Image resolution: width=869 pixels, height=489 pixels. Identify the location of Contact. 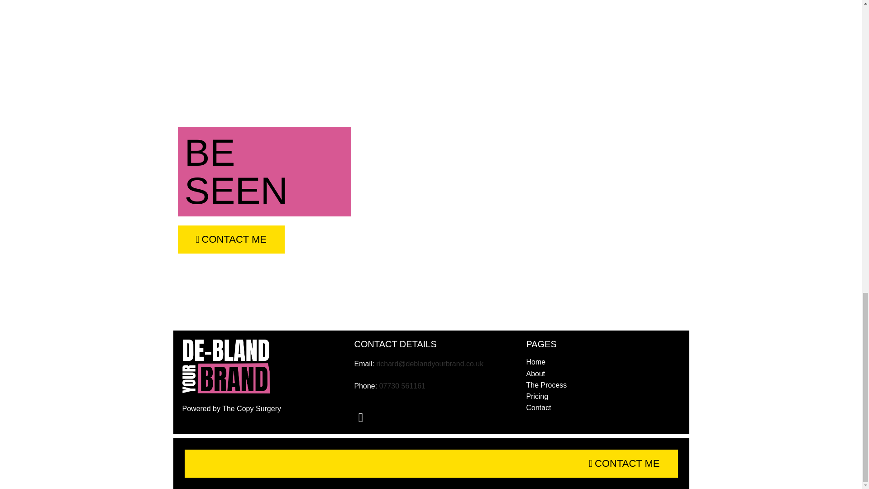
(602, 407).